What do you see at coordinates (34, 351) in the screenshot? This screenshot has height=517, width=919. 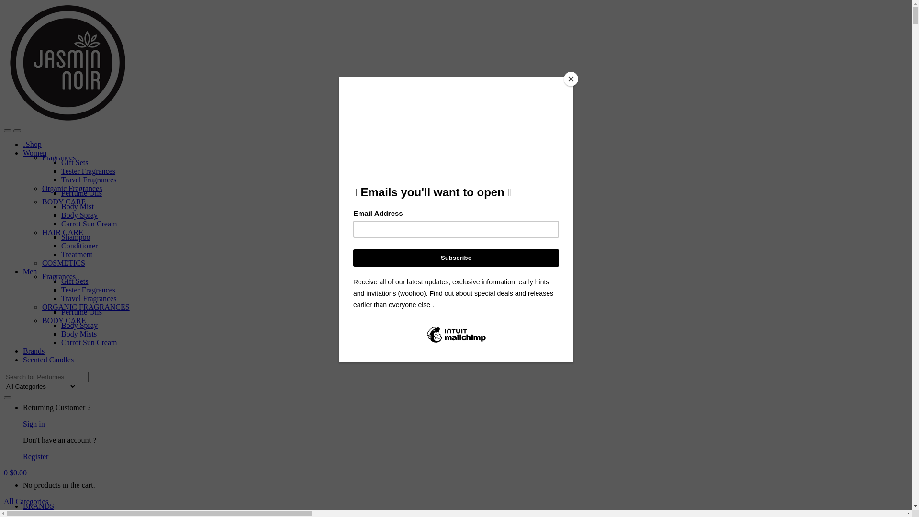 I see `Brands` at bounding box center [34, 351].